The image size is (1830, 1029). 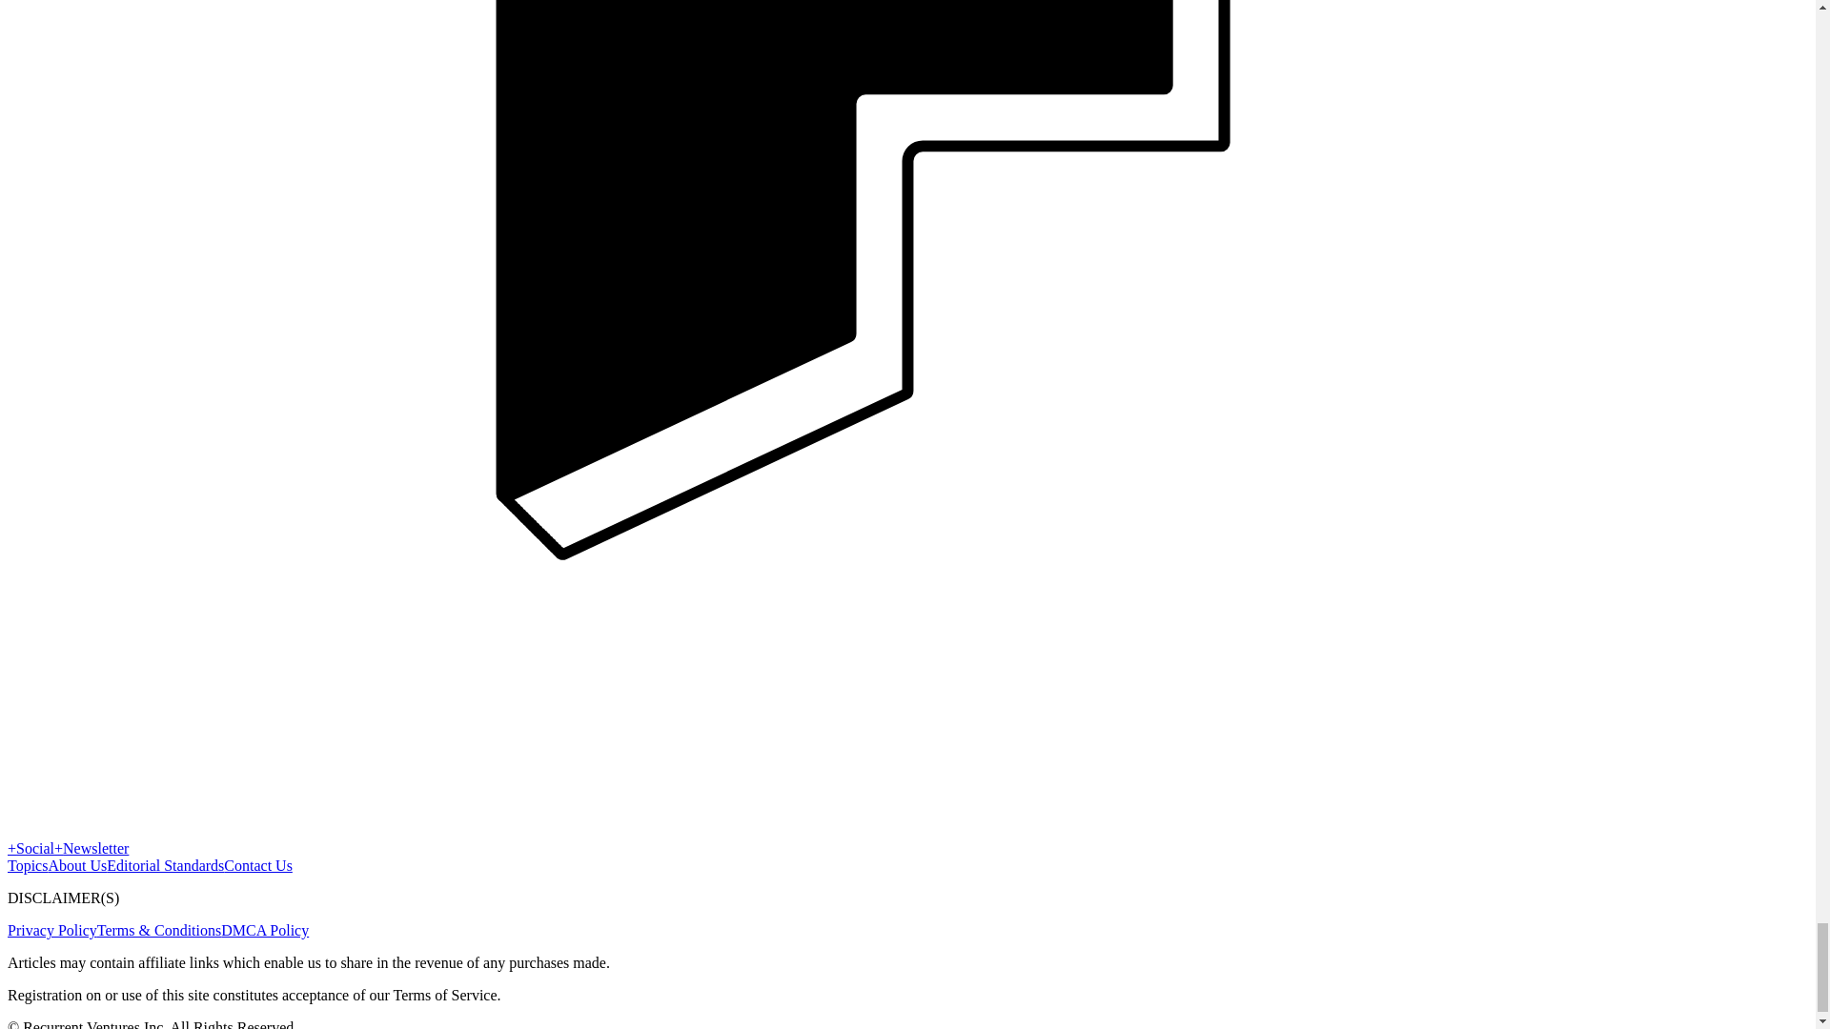 I want to click on Contact Us, so click(x=257, y=865).